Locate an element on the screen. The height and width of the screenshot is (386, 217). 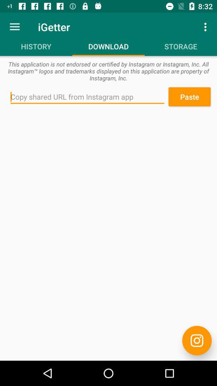
turn off the icon to the right of the igetter is located at coordinates (207, 27).